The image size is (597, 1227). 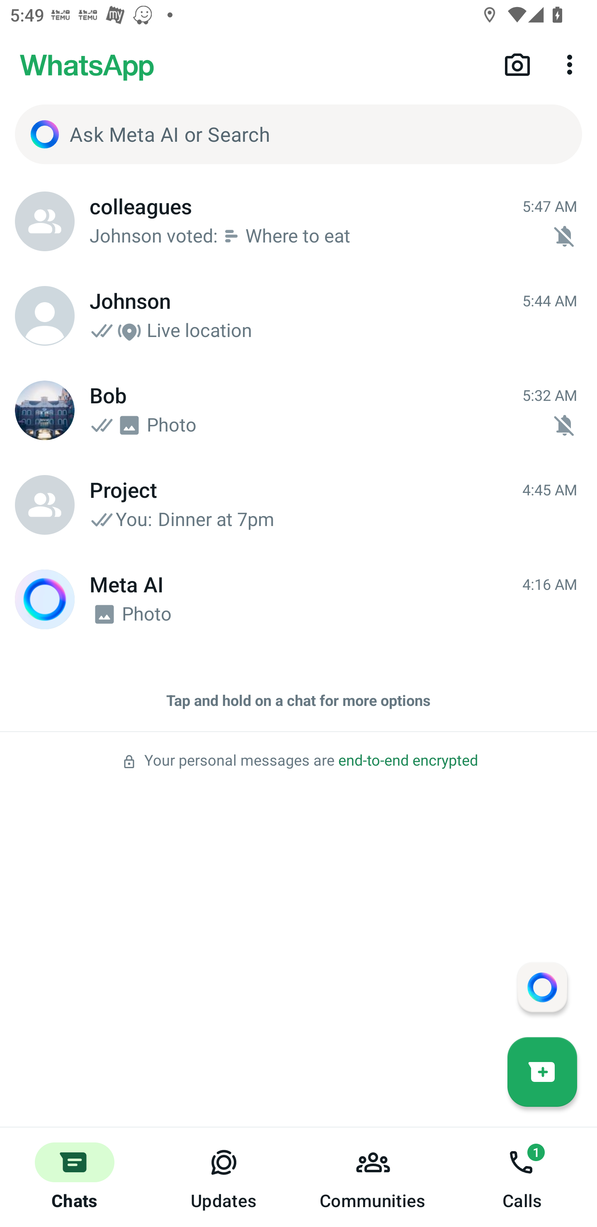 What do you see at coordinates (298, 316) in the screenshot?
I see `Johnson Johnson 5:44 AM 5:44 AM Live location` at bounding box center [298, 316].